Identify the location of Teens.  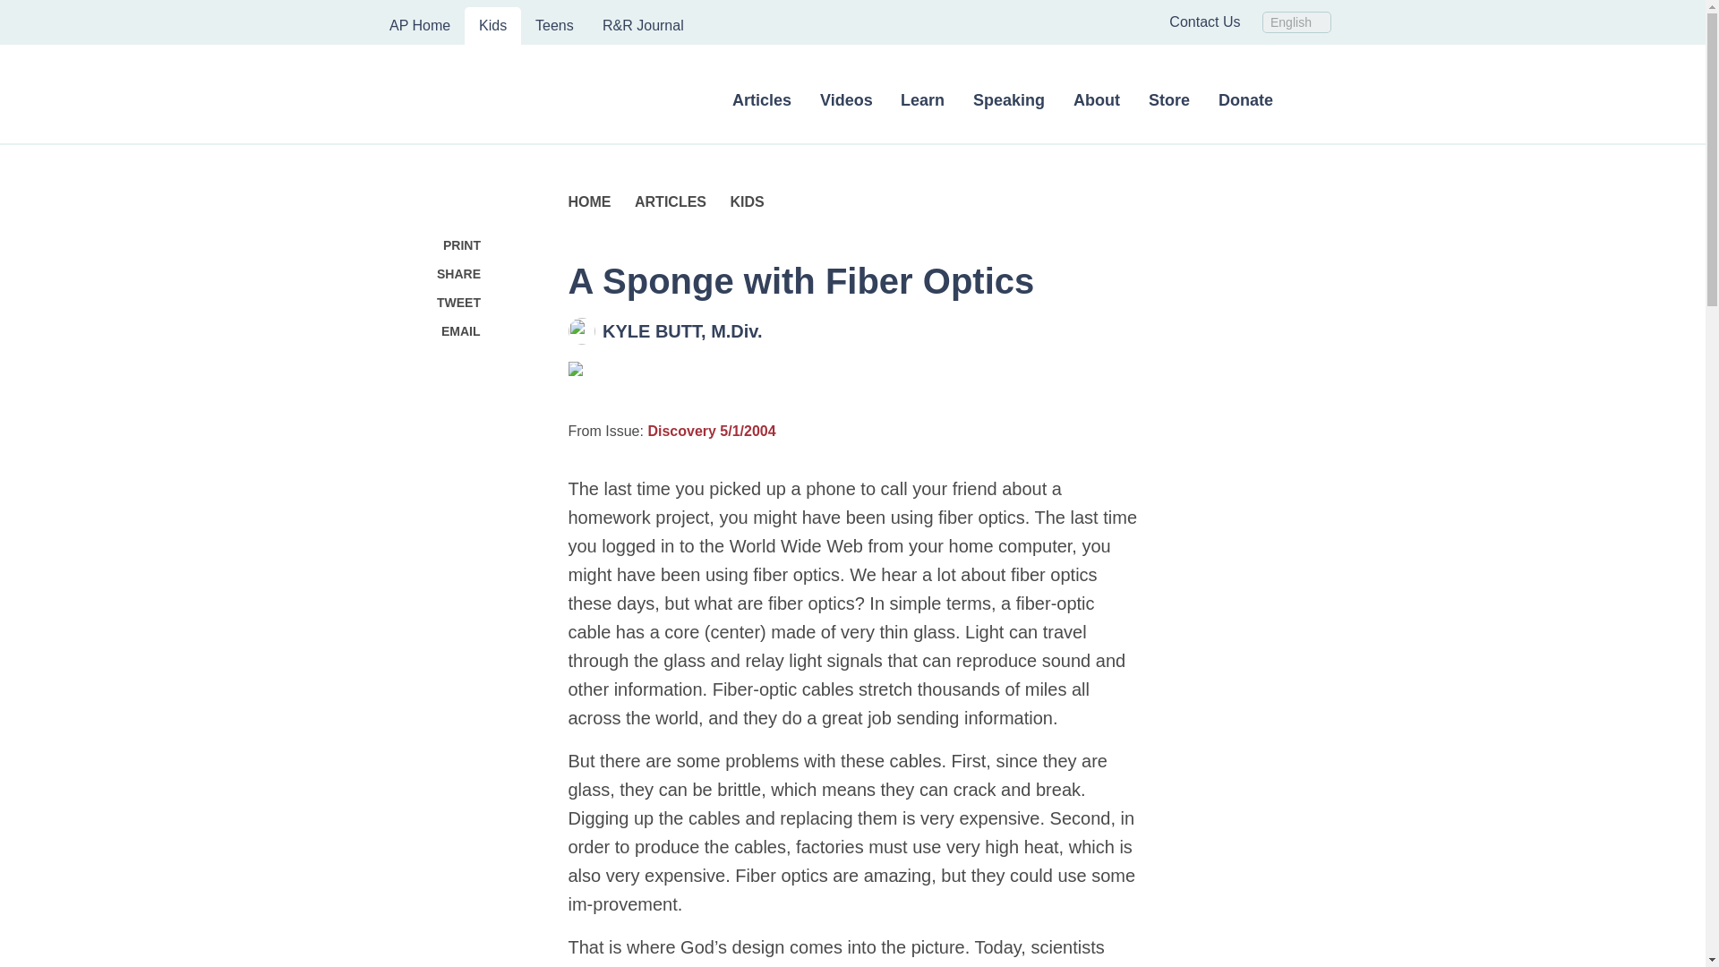
(553, 25).